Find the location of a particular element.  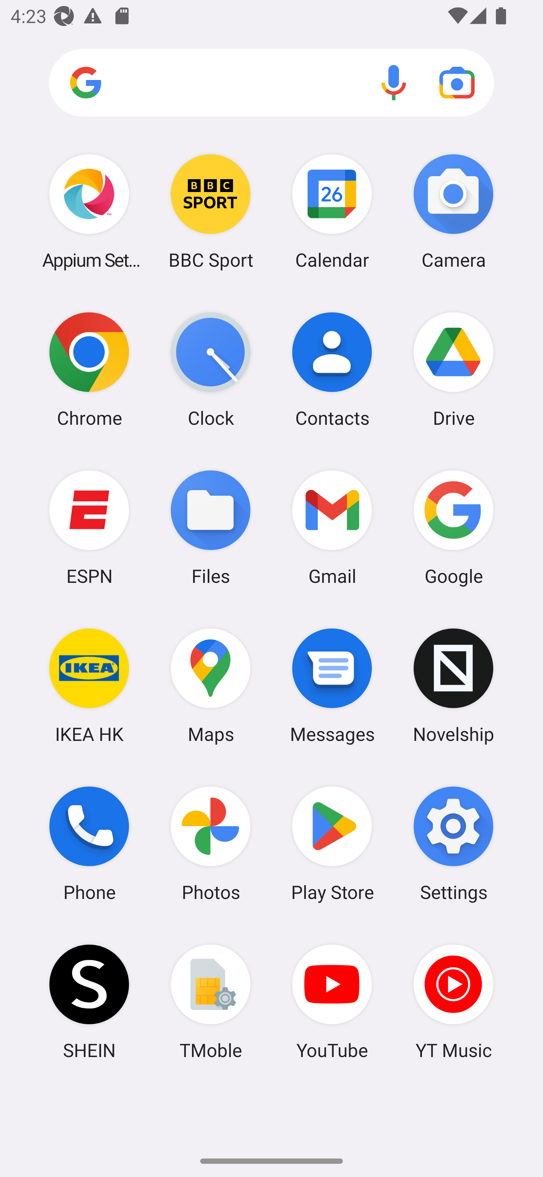

Maps is located at coordinates (210, 685).